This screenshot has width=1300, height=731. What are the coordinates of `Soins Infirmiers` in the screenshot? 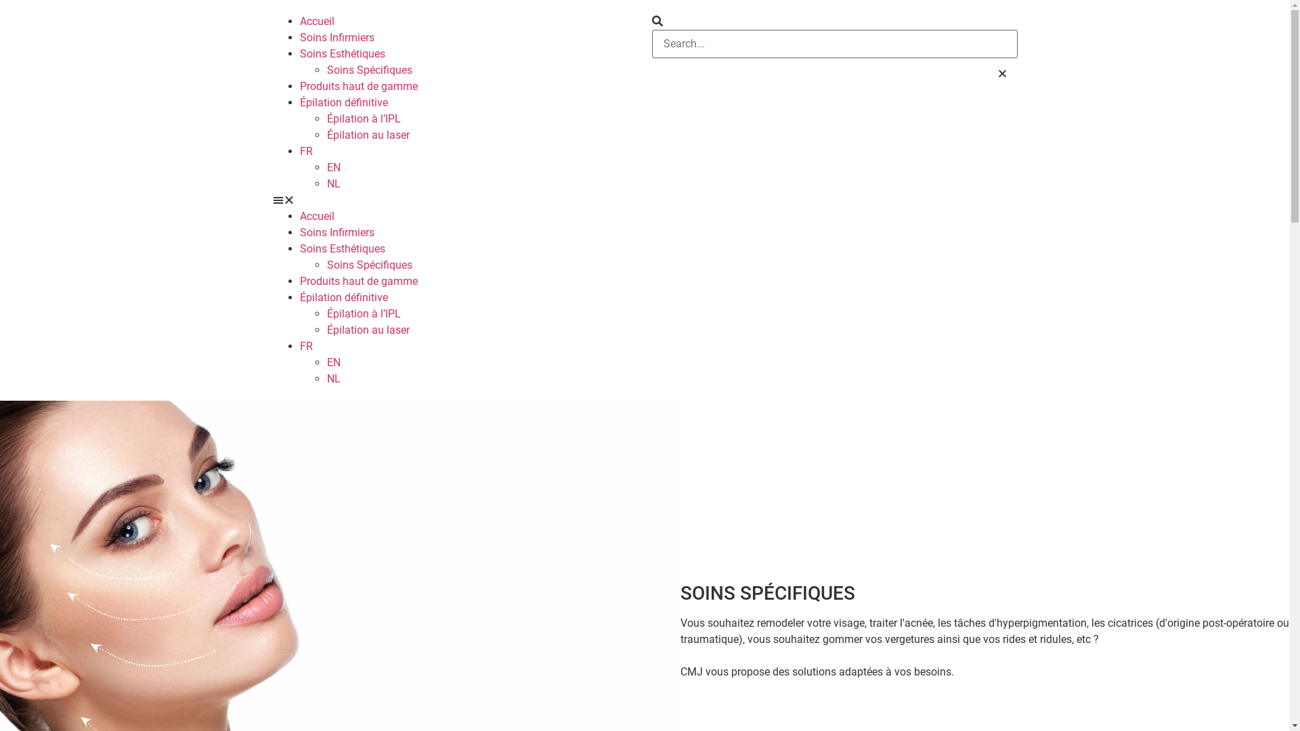 It's located at (337, 233).